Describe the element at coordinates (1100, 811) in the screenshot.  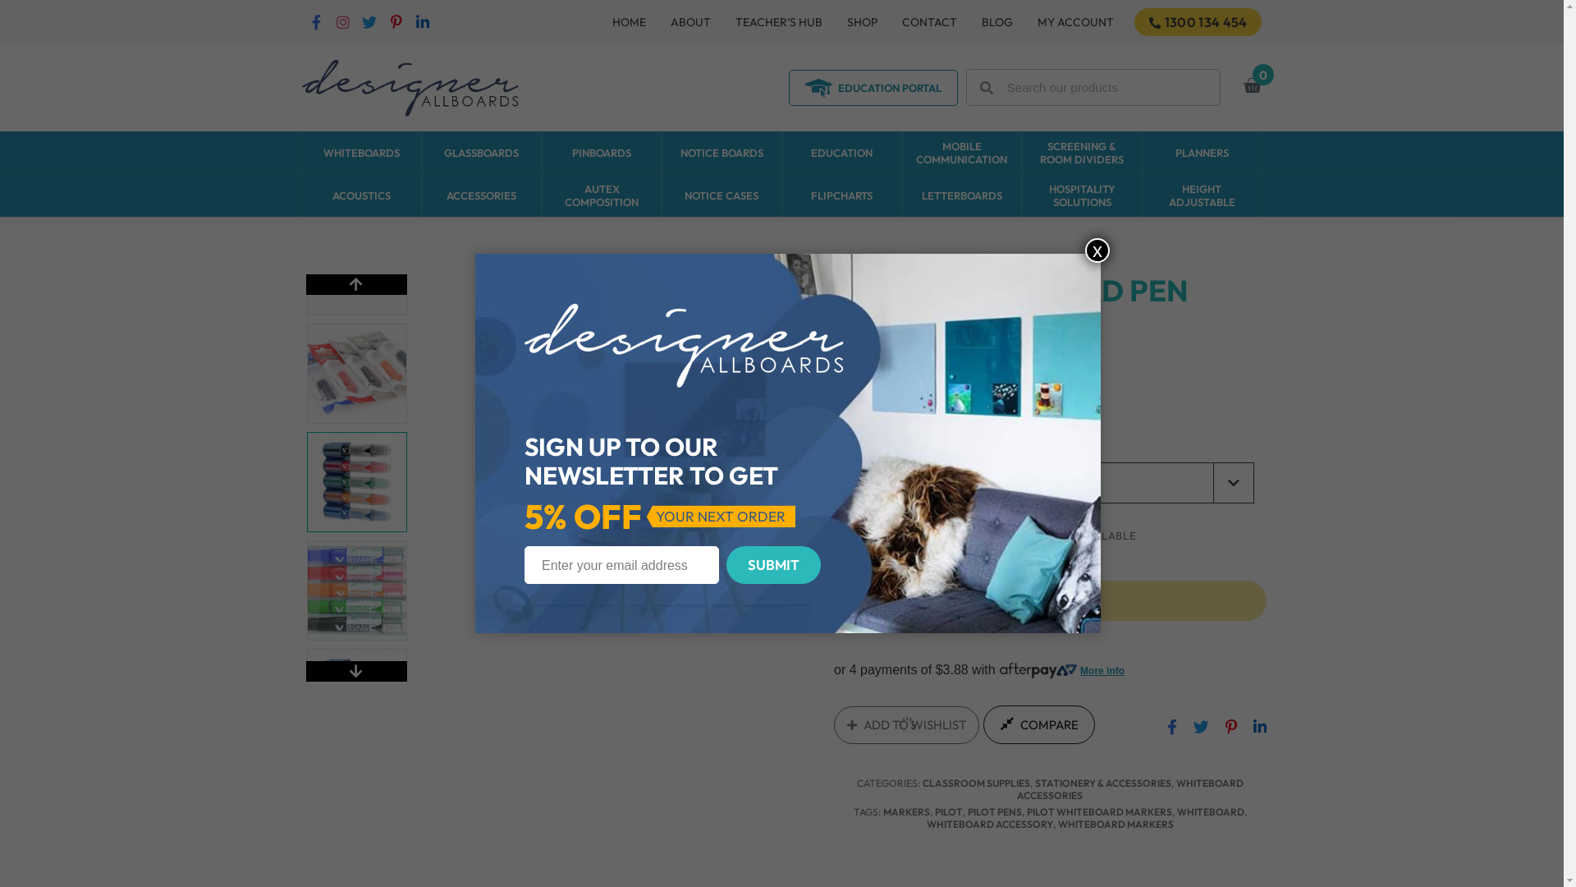
I see `PILOT WHITEBOARD MARKERS` at that location.